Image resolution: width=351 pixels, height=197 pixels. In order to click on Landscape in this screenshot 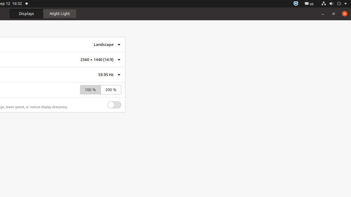, I will do `click(104, 44)`.